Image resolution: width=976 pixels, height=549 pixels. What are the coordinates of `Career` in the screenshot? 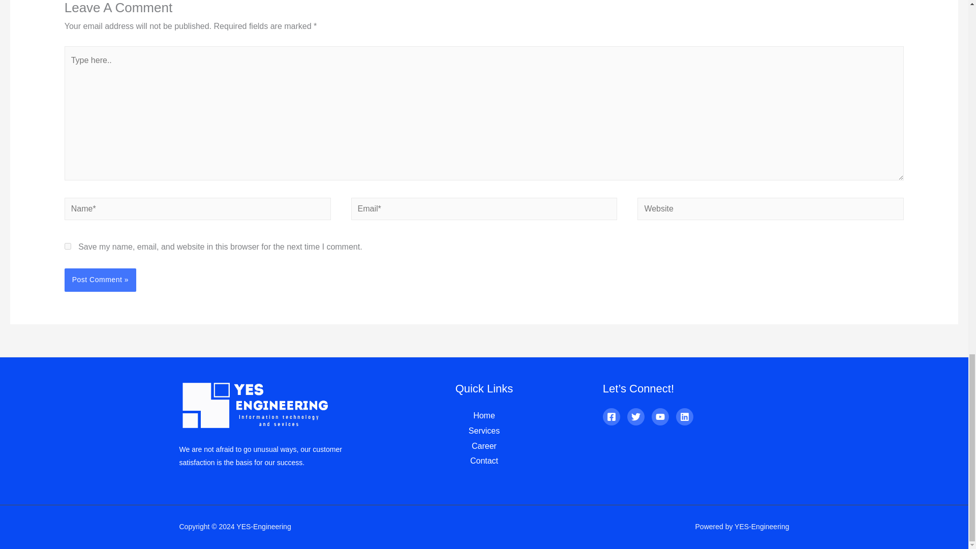 It's located at (484, 446).